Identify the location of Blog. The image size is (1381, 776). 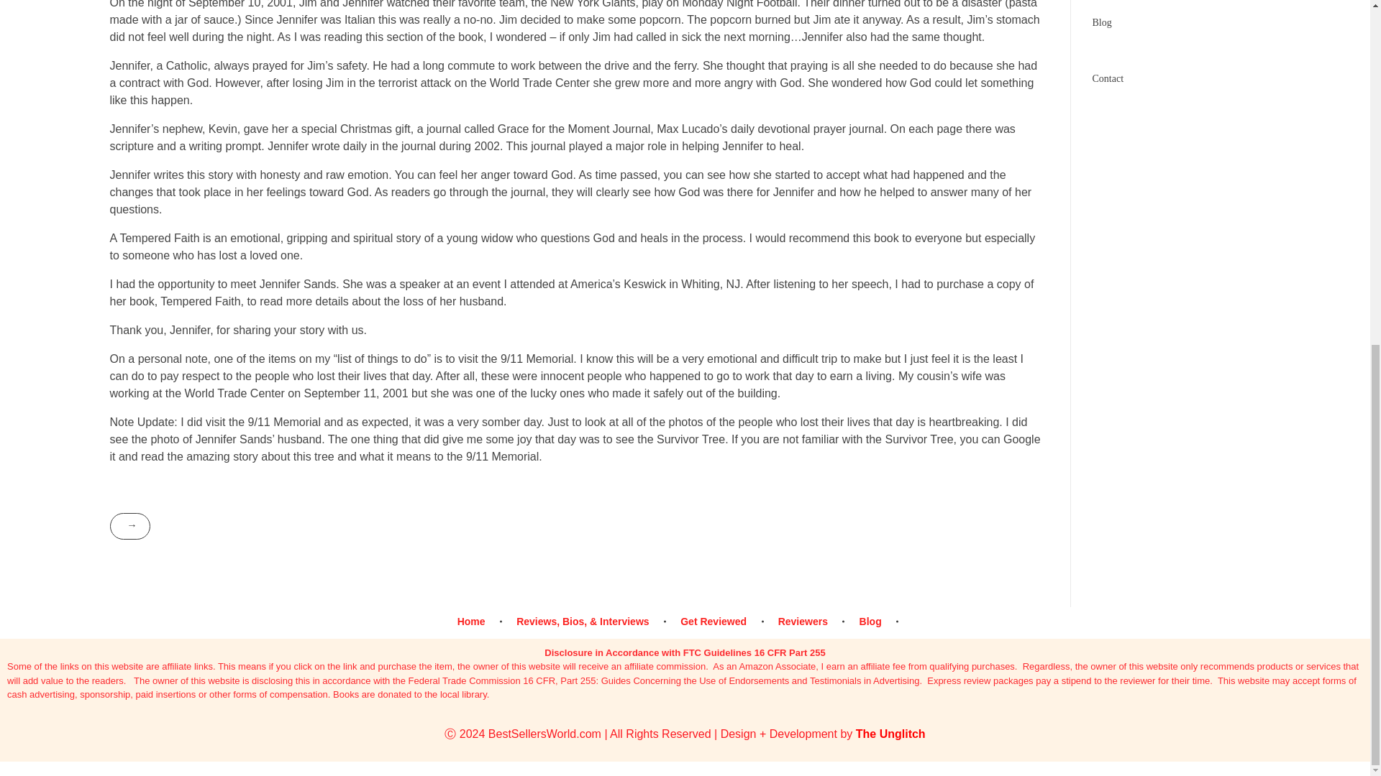
(1102, 22).